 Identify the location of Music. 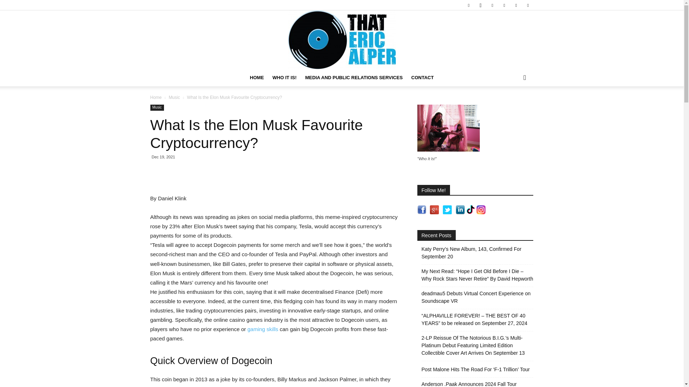
(174, 97).